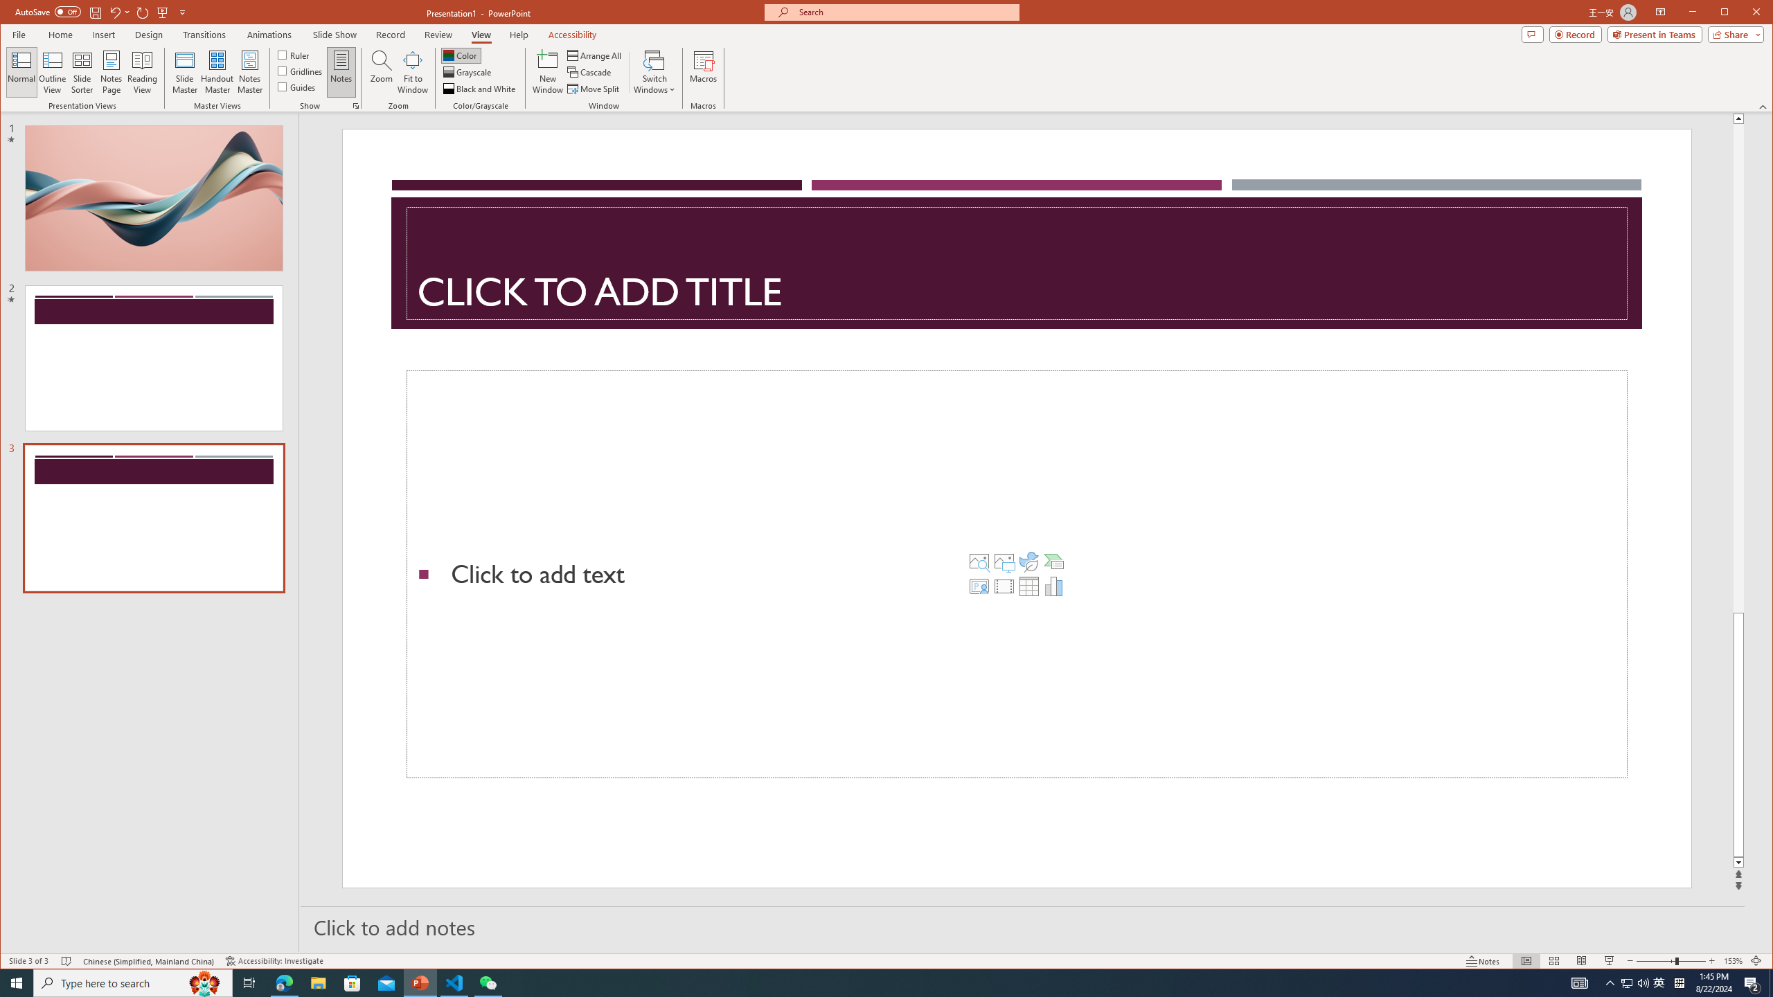  Describe the element at coordinates (341, 72) in the screenshot. I see `Notes` at that location.